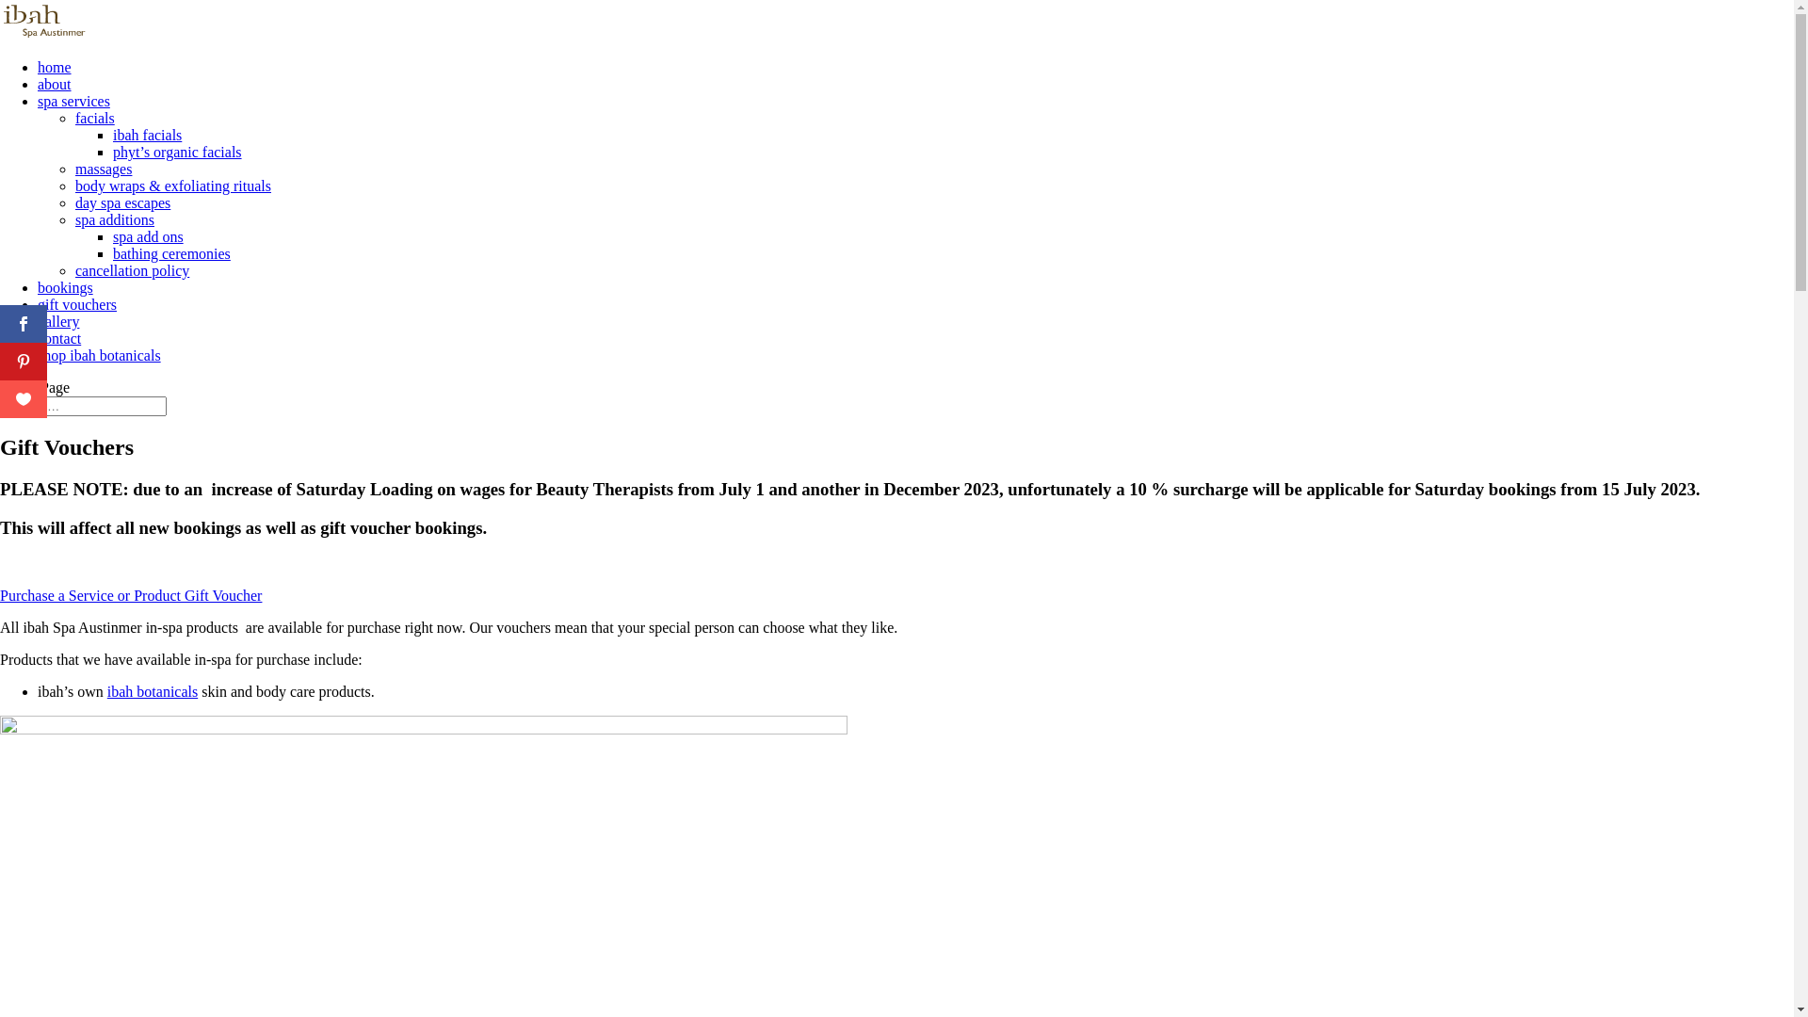 Image resolution: width=1808 pixels, height=1017 pixels. What do you see at coordinates (59, 339) in the screenshot?
I see `contact` at bounding box center [59, 339].